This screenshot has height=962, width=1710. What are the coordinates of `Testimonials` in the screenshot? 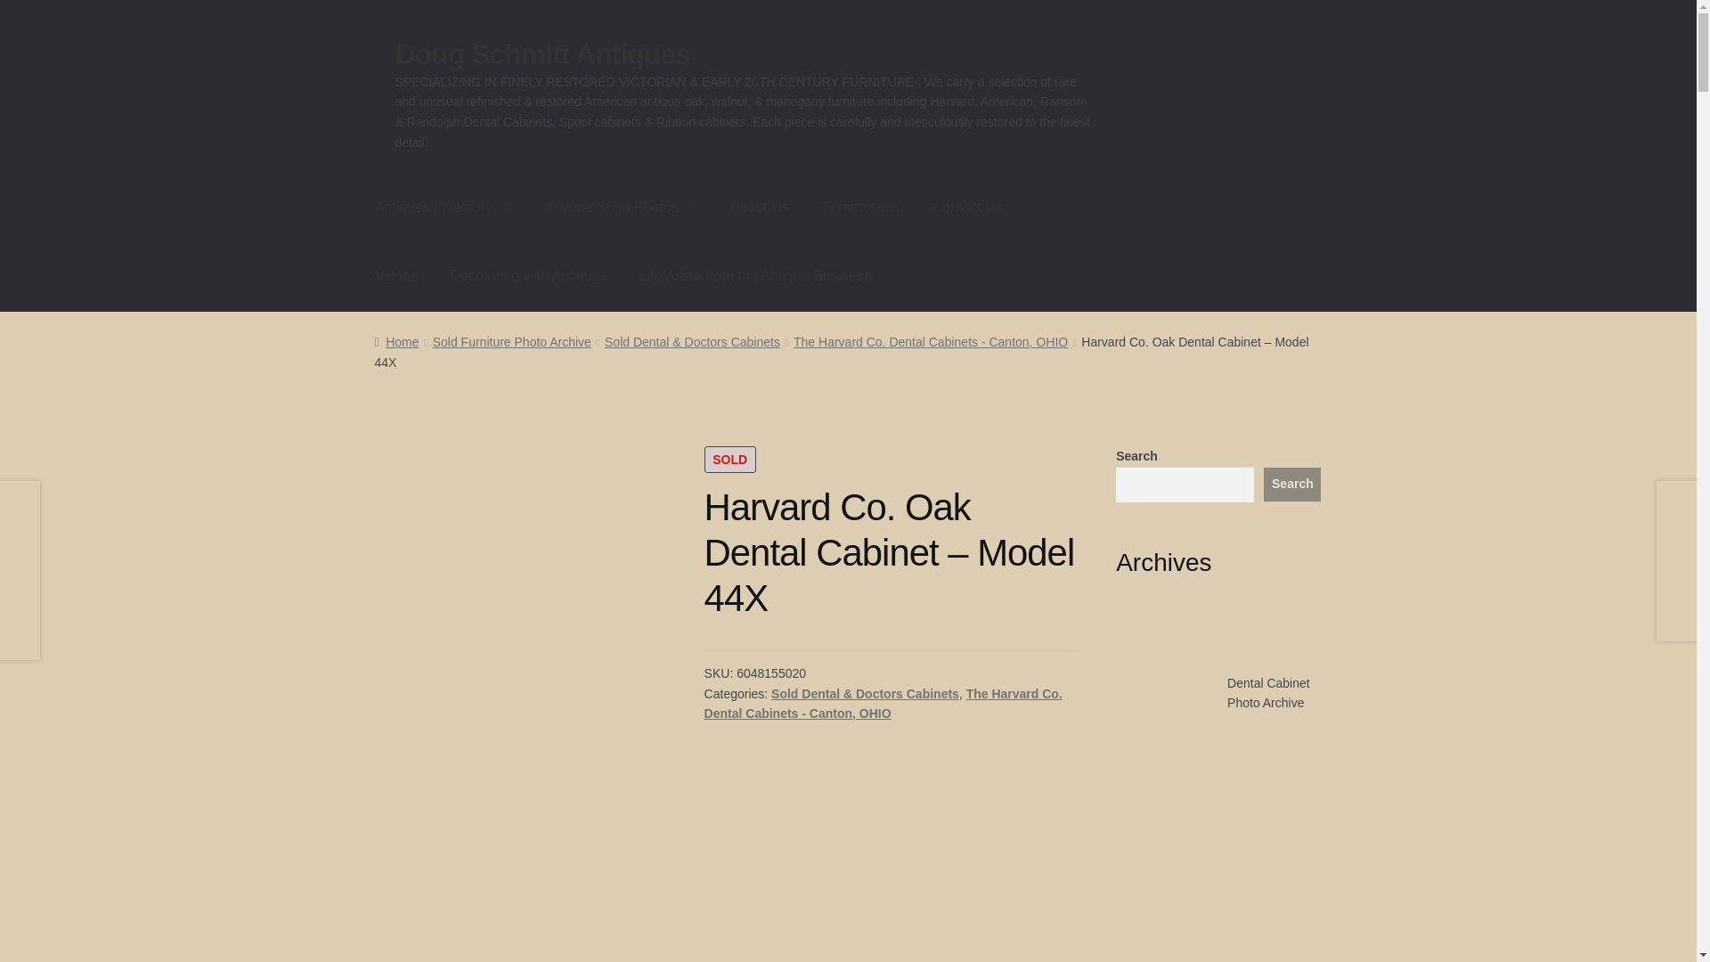 It's located at (860, 208).